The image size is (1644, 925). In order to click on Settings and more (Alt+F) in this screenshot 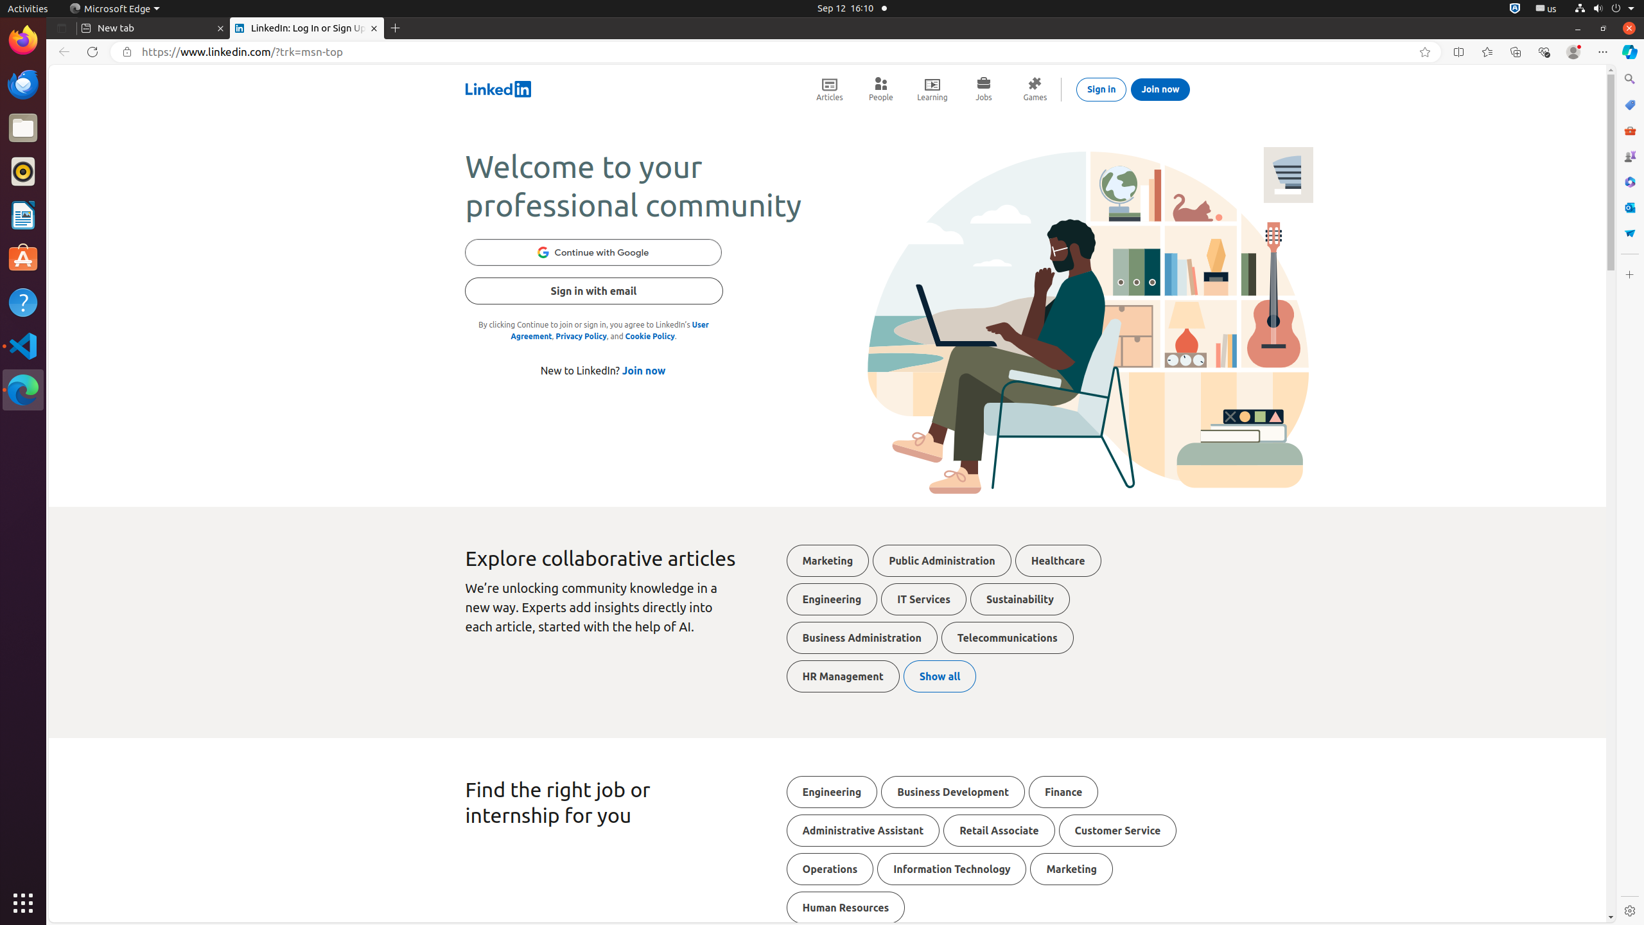, I will do `click(1603, 52)`.